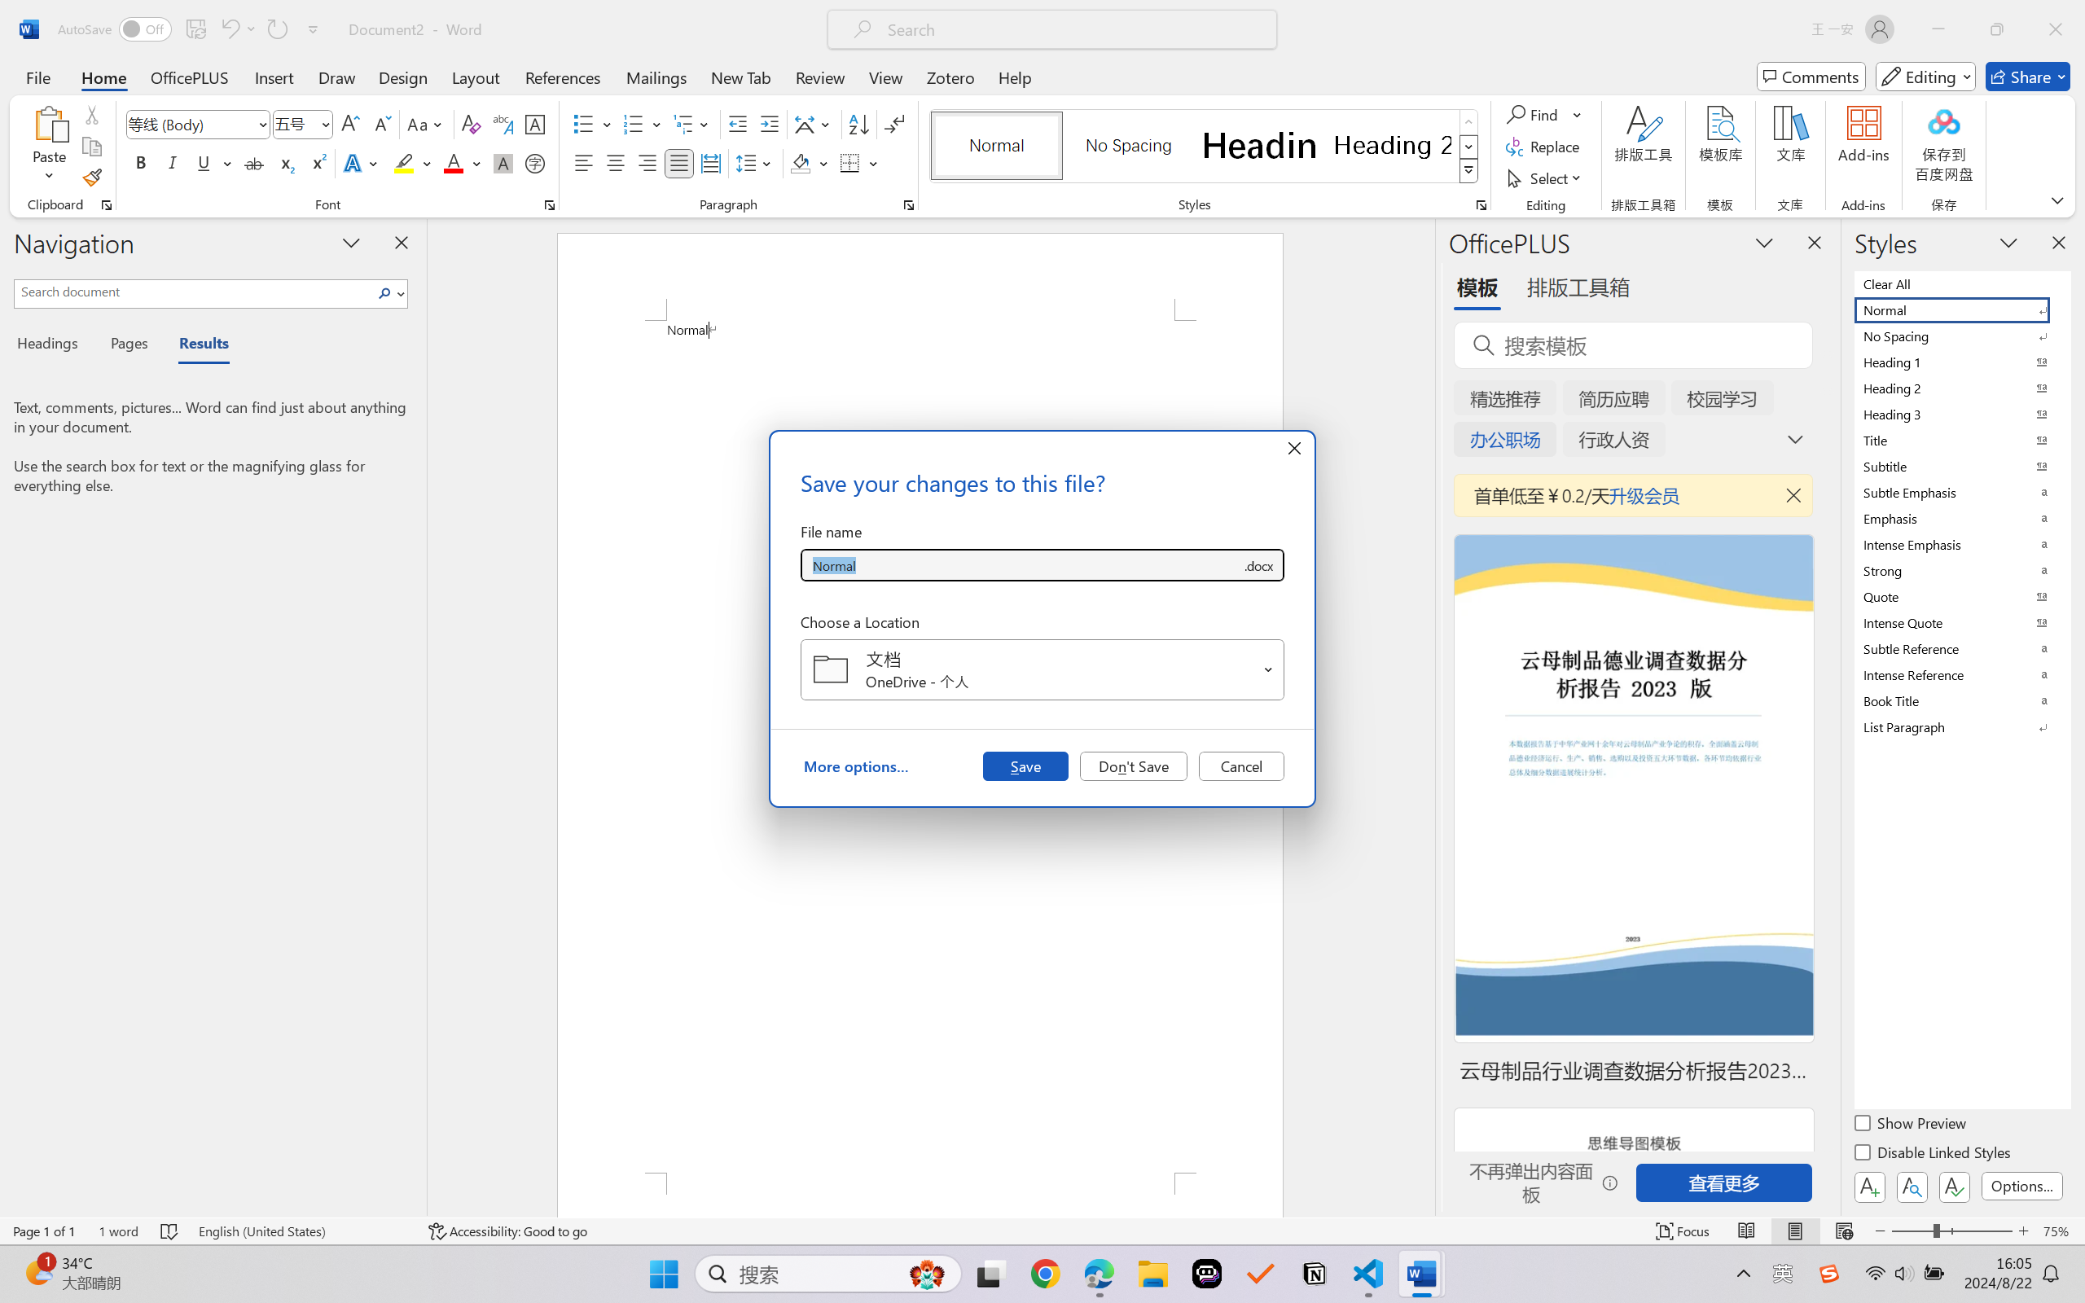  I want to click on Close, so click(2056, 29).